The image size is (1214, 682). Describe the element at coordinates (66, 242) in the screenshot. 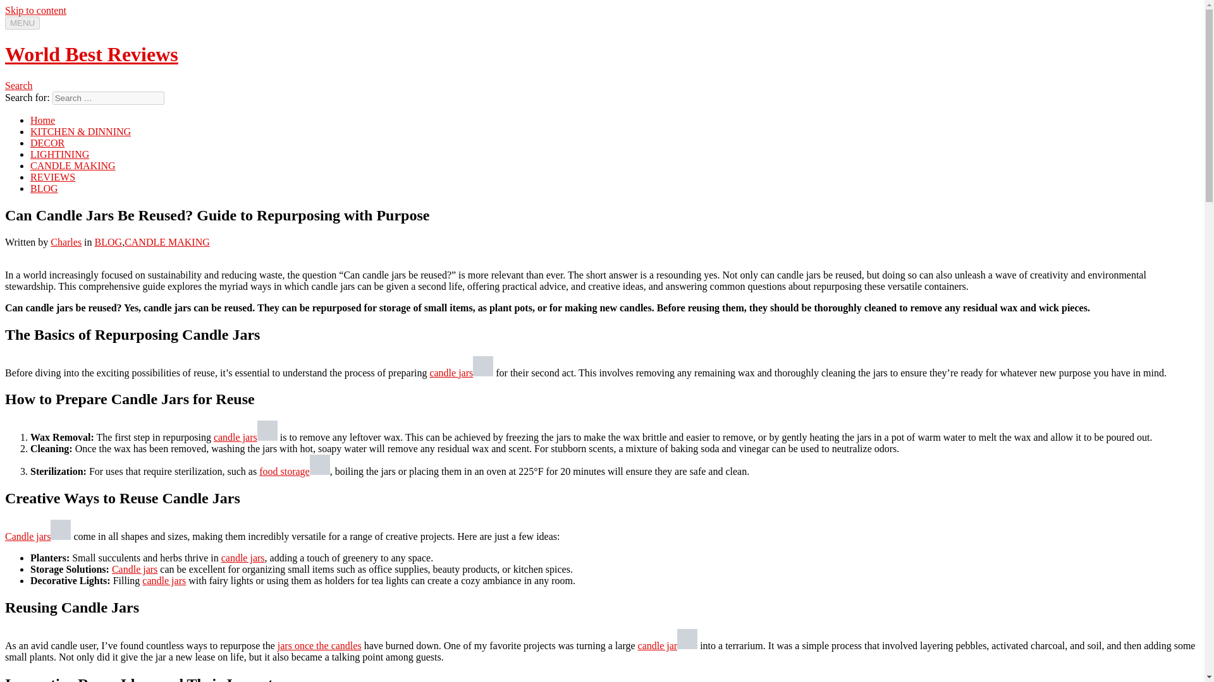

I see `Charles` at that location.